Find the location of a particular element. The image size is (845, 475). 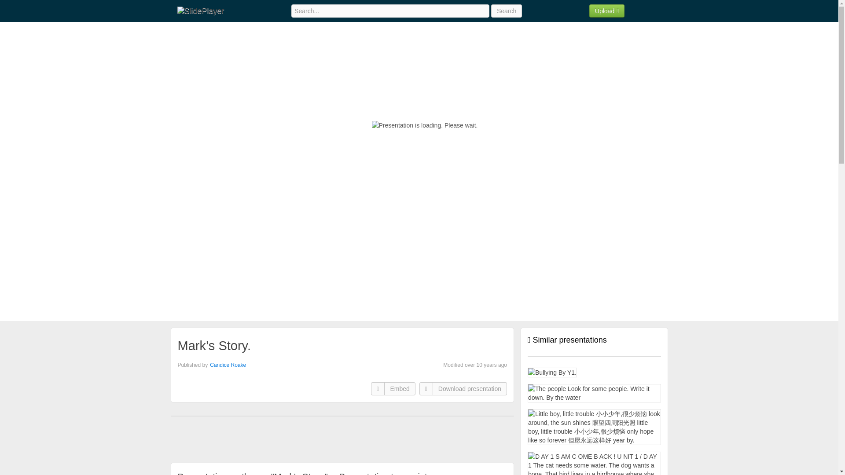

SlidePlayer is located at coordinates (200, 11).